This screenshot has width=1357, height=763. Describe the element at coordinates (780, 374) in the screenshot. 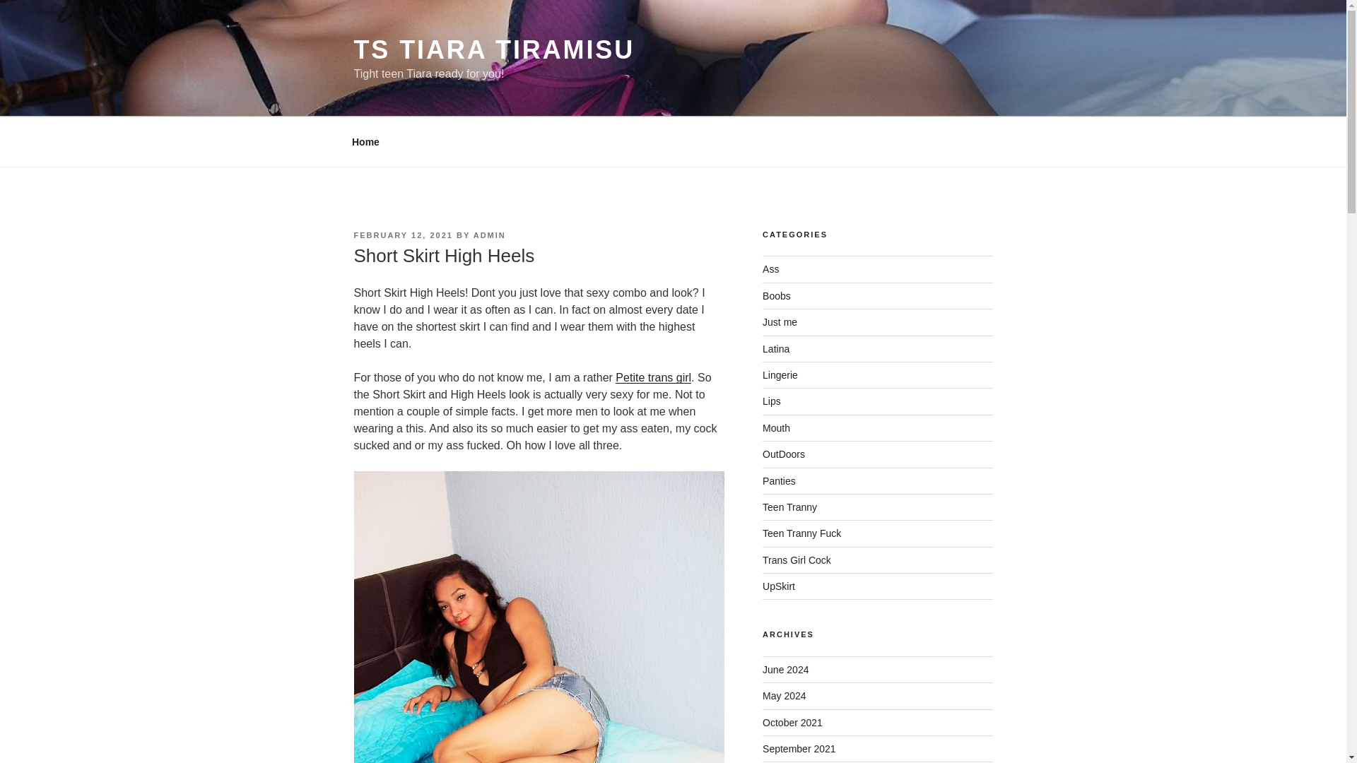

I see `Lingerie` at that location.